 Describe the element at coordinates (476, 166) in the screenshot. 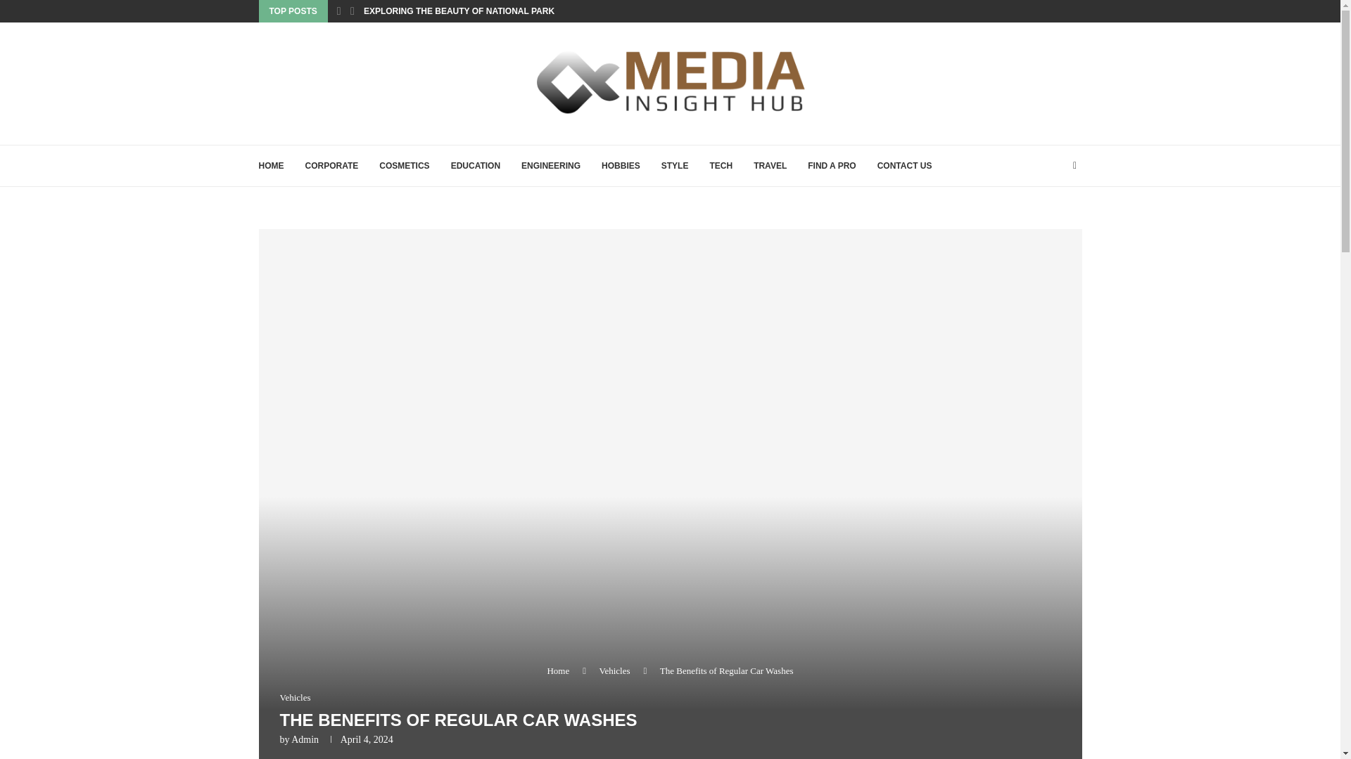

I see `EDUCATION` at that location.